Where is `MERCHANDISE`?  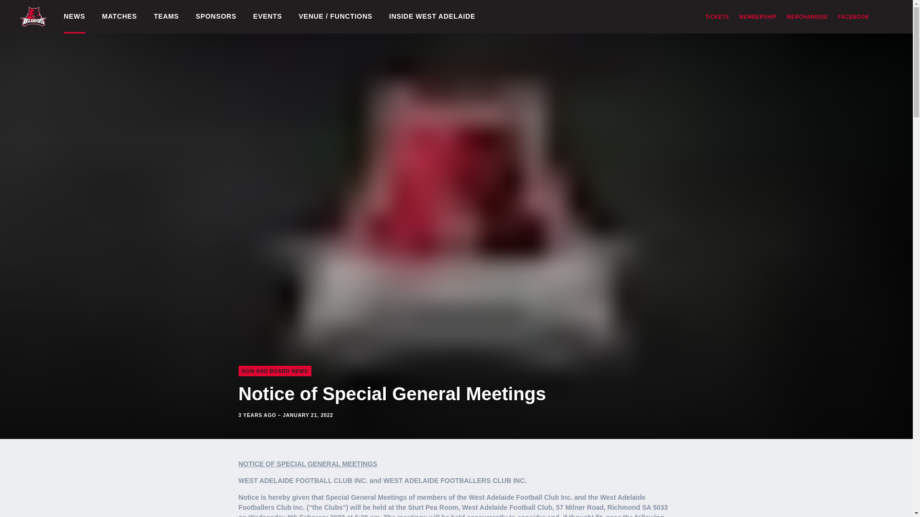
MERCHANDISE is located at coordinates (807, 17).